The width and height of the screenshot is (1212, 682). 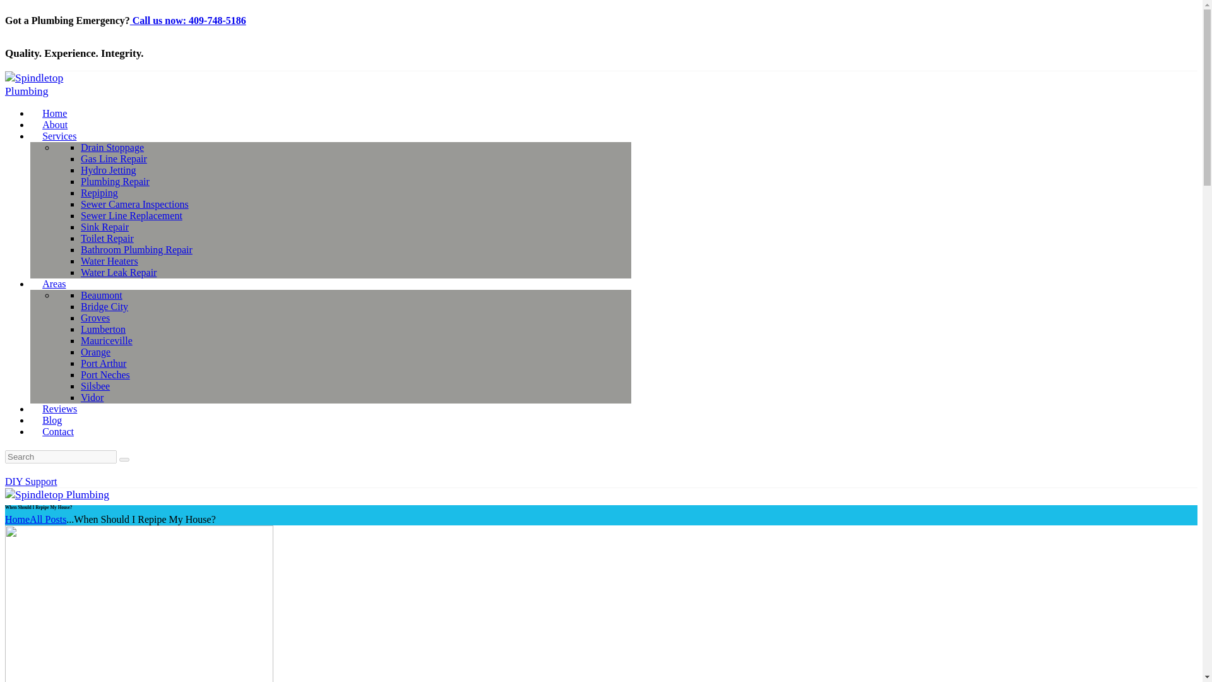 What do you see at coordinates (30, 481) in the screenshot?
I see `DIY Support` at bounding box center [30, 481].